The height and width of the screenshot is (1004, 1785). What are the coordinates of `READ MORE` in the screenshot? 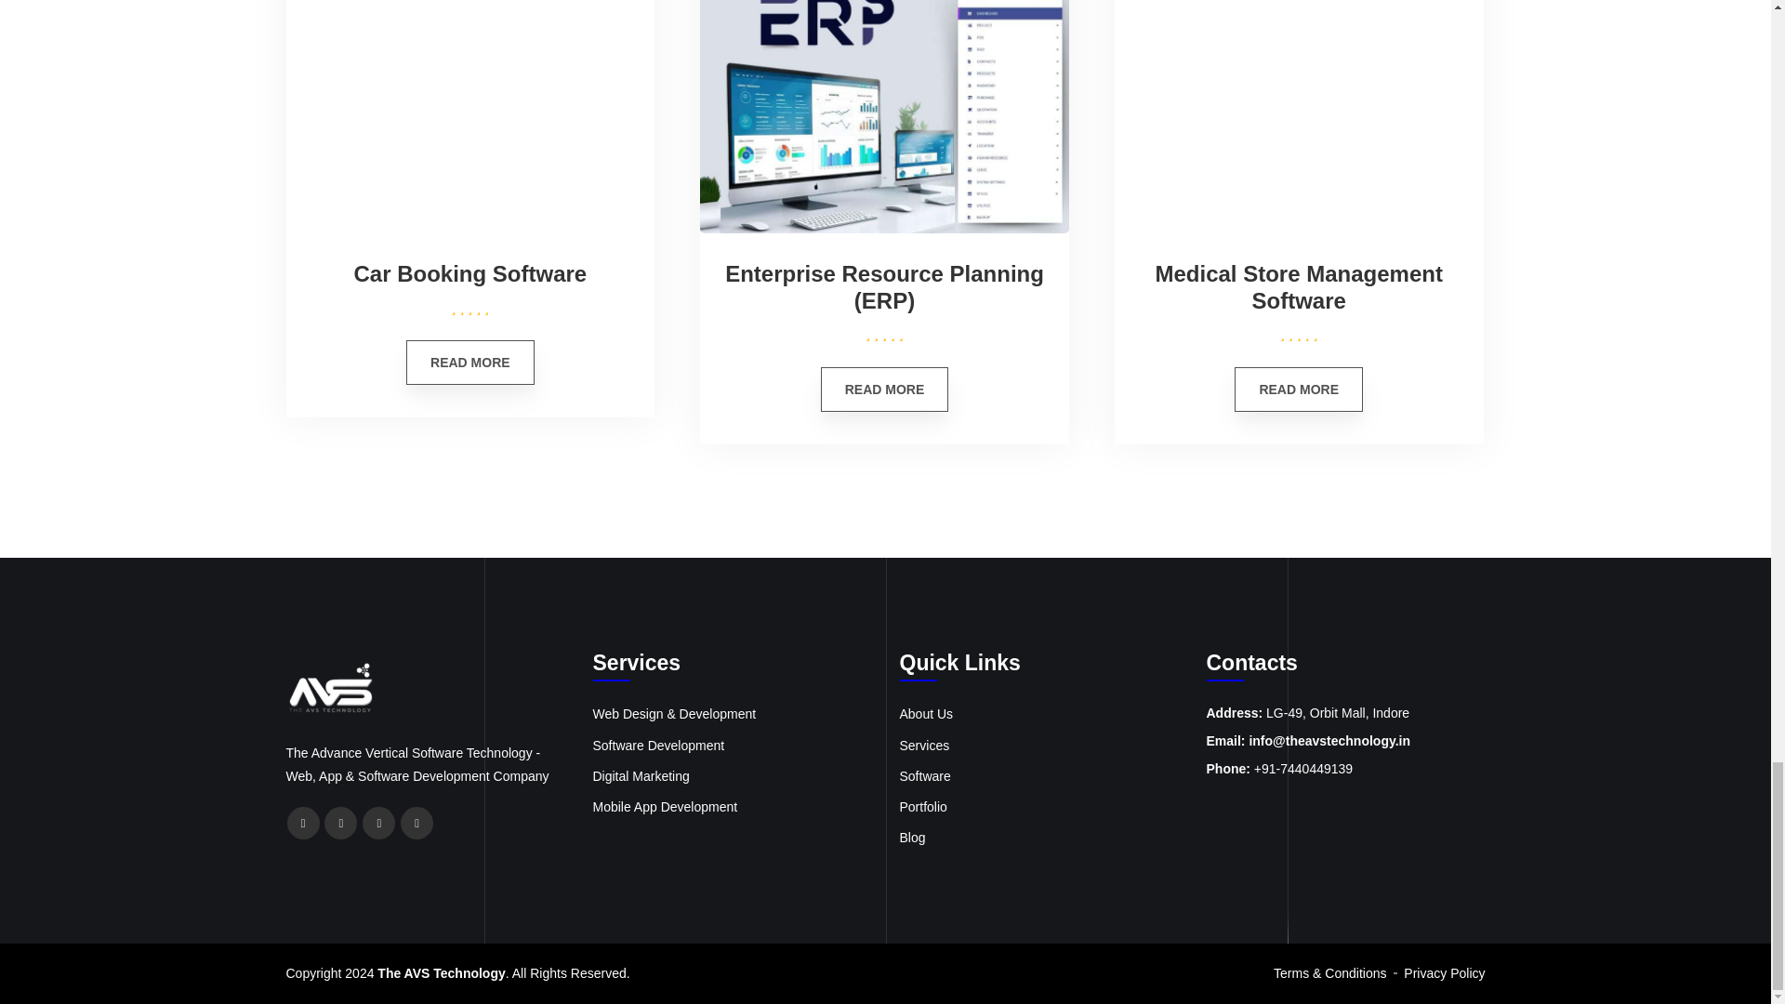 It's located at (885, 389).